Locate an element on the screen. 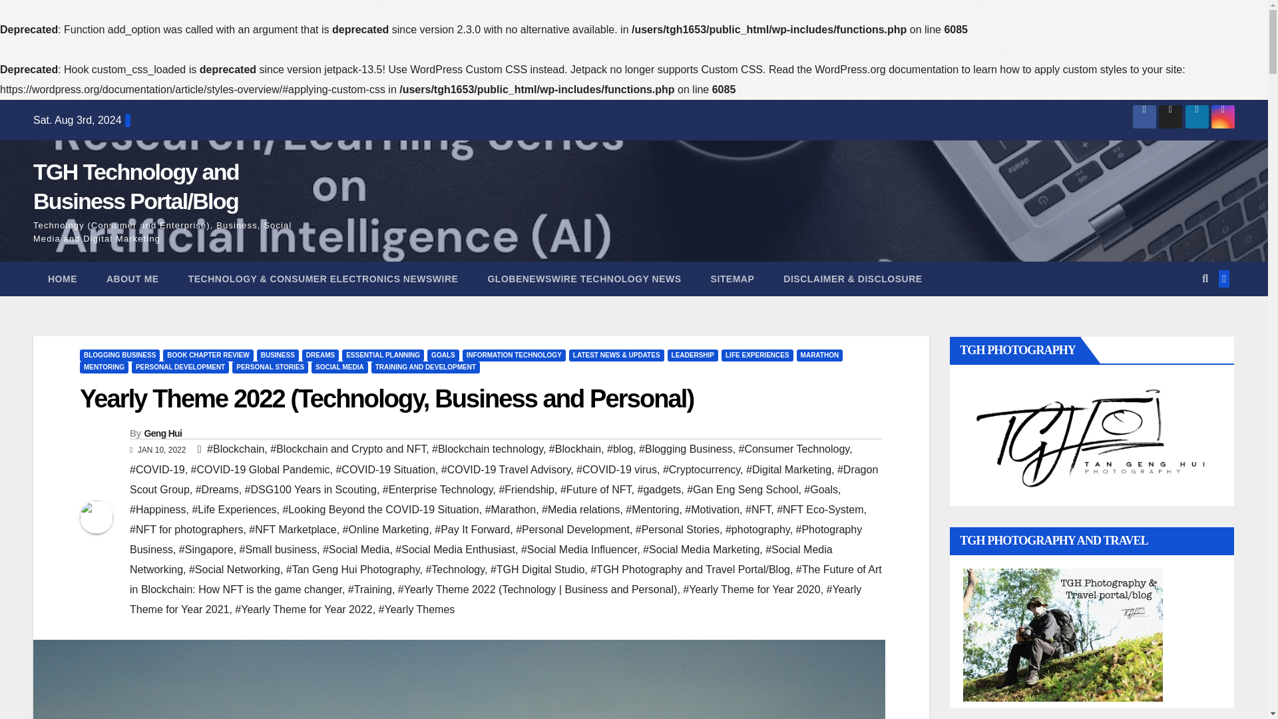 The height and width of the screenshot is (719, 1278). DREAMS is located at coordinates (319, 356).